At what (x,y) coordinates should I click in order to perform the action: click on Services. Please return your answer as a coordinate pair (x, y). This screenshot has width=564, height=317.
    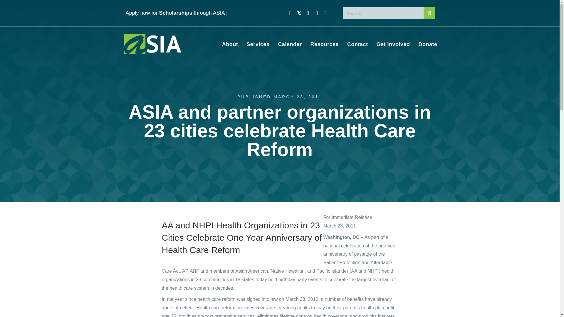
    Looking at the image, I should click on (258, 44).